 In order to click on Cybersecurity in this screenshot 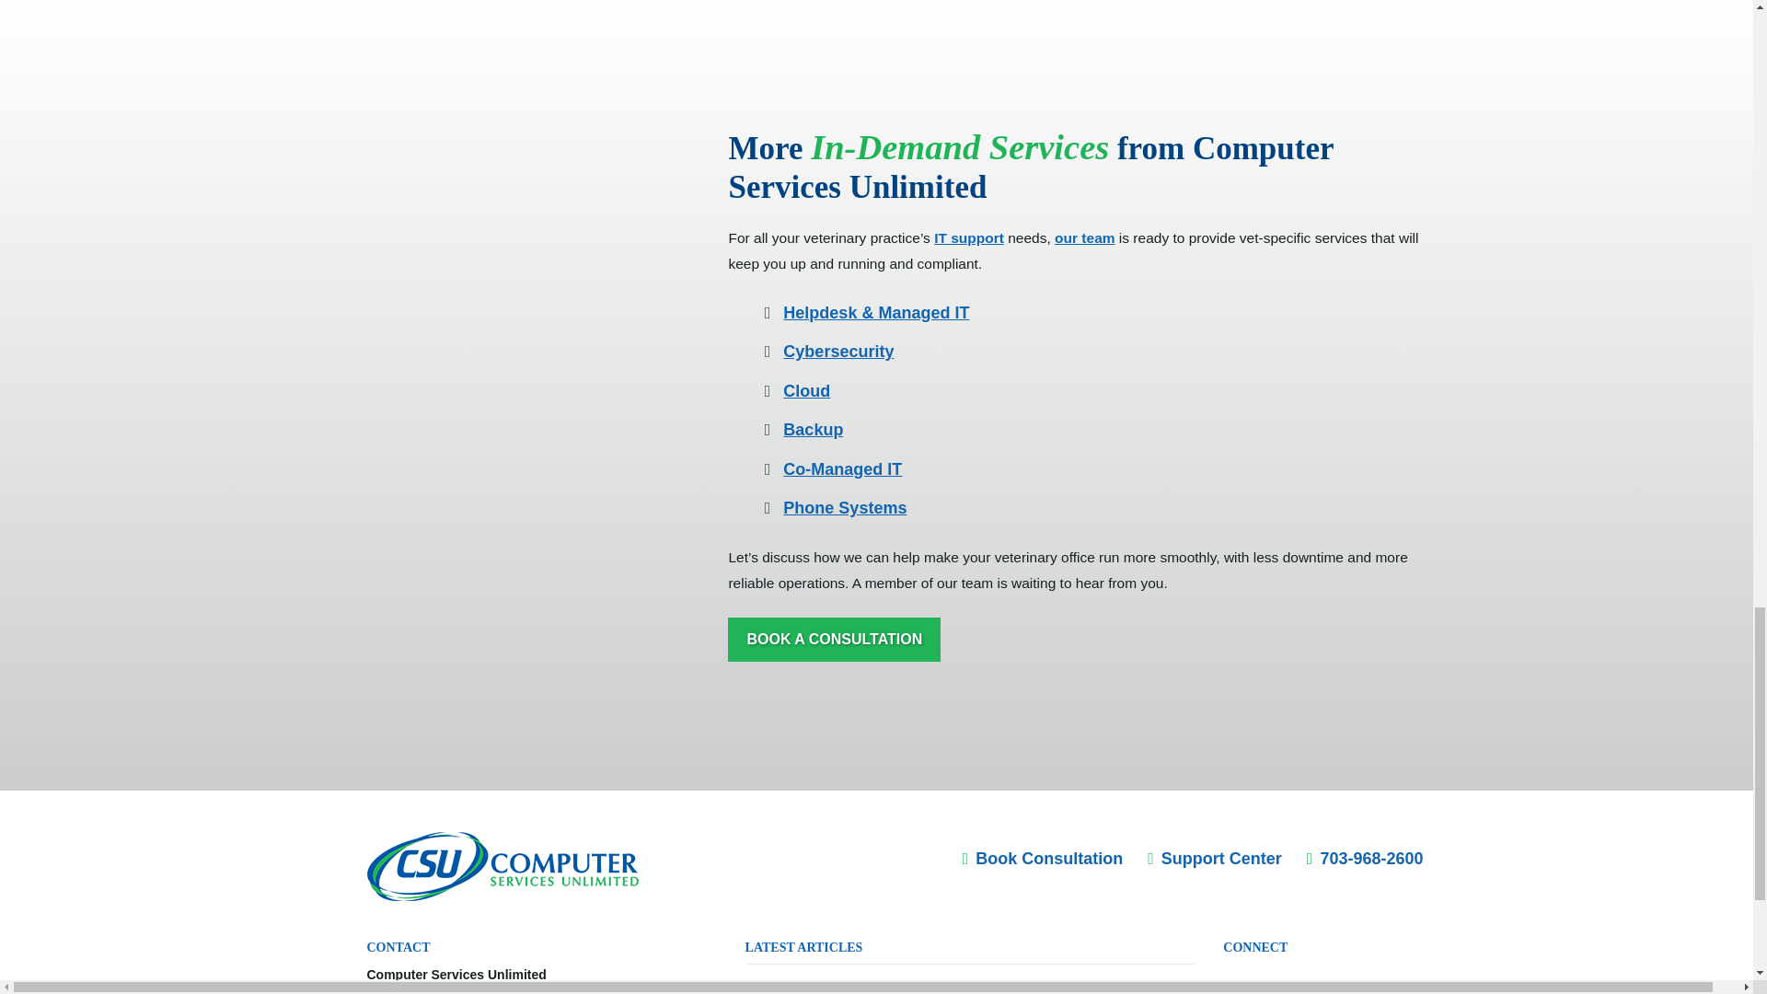, I will do `click(837, 352)`.